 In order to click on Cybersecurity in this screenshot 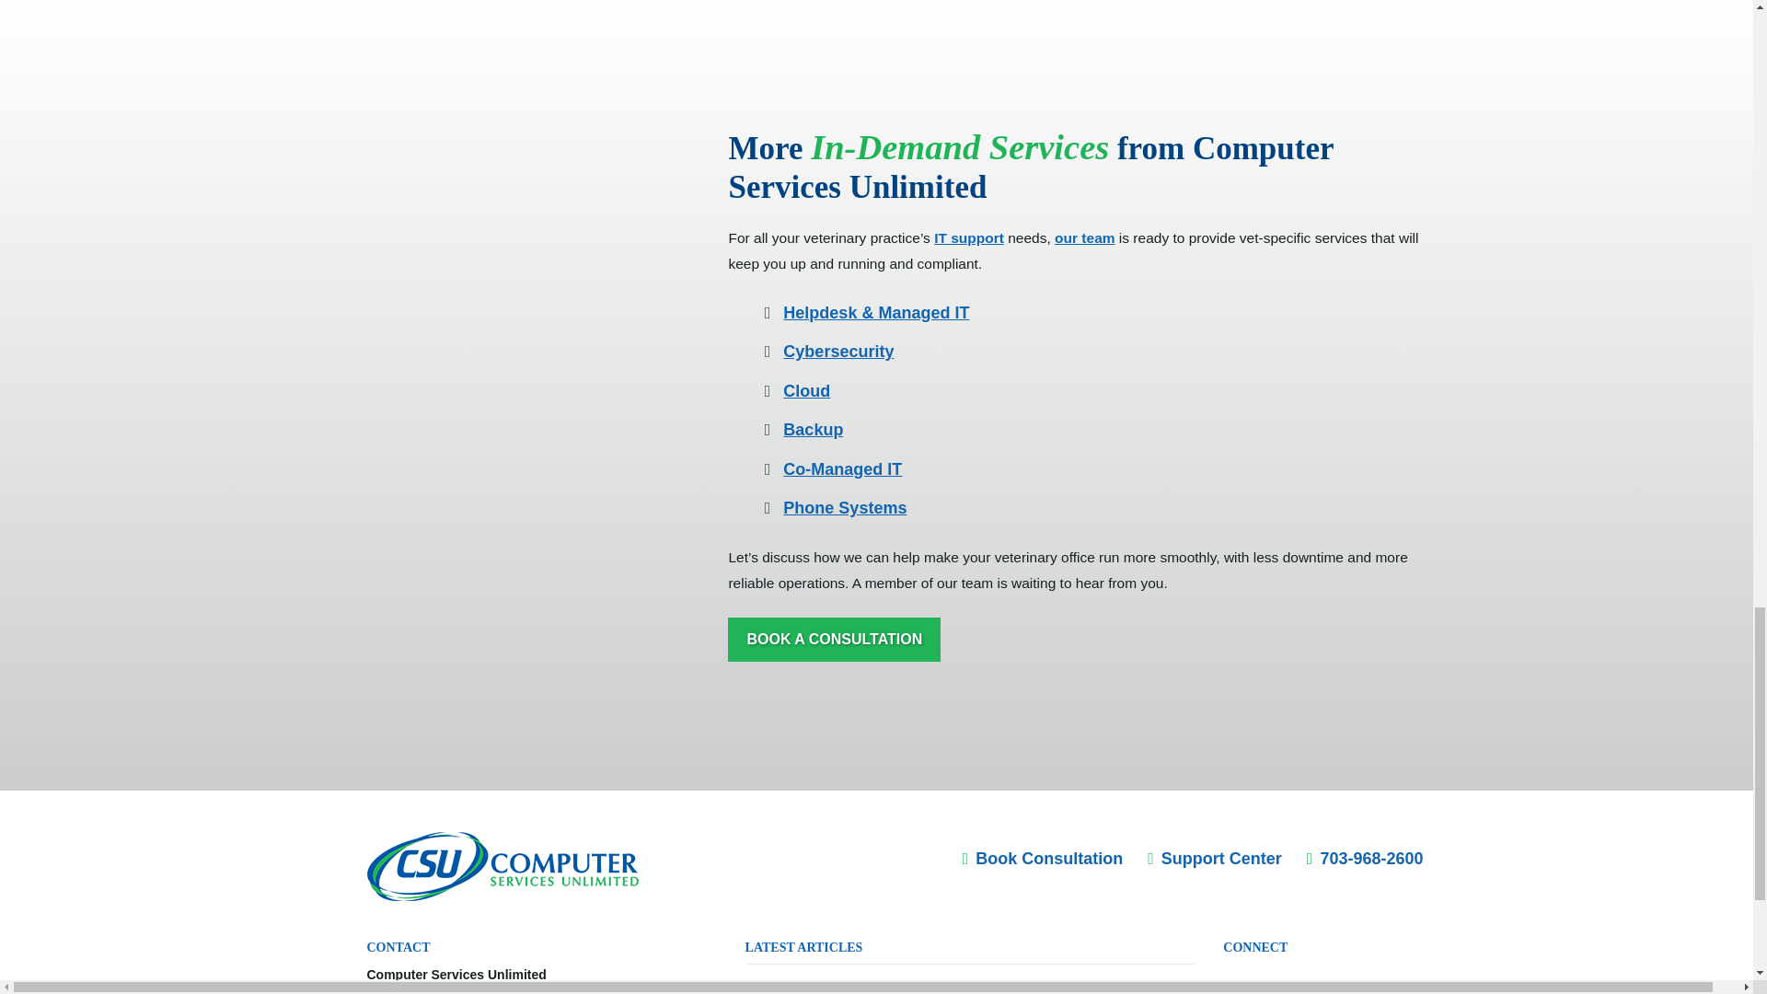, I will do `click(837, 352)`.